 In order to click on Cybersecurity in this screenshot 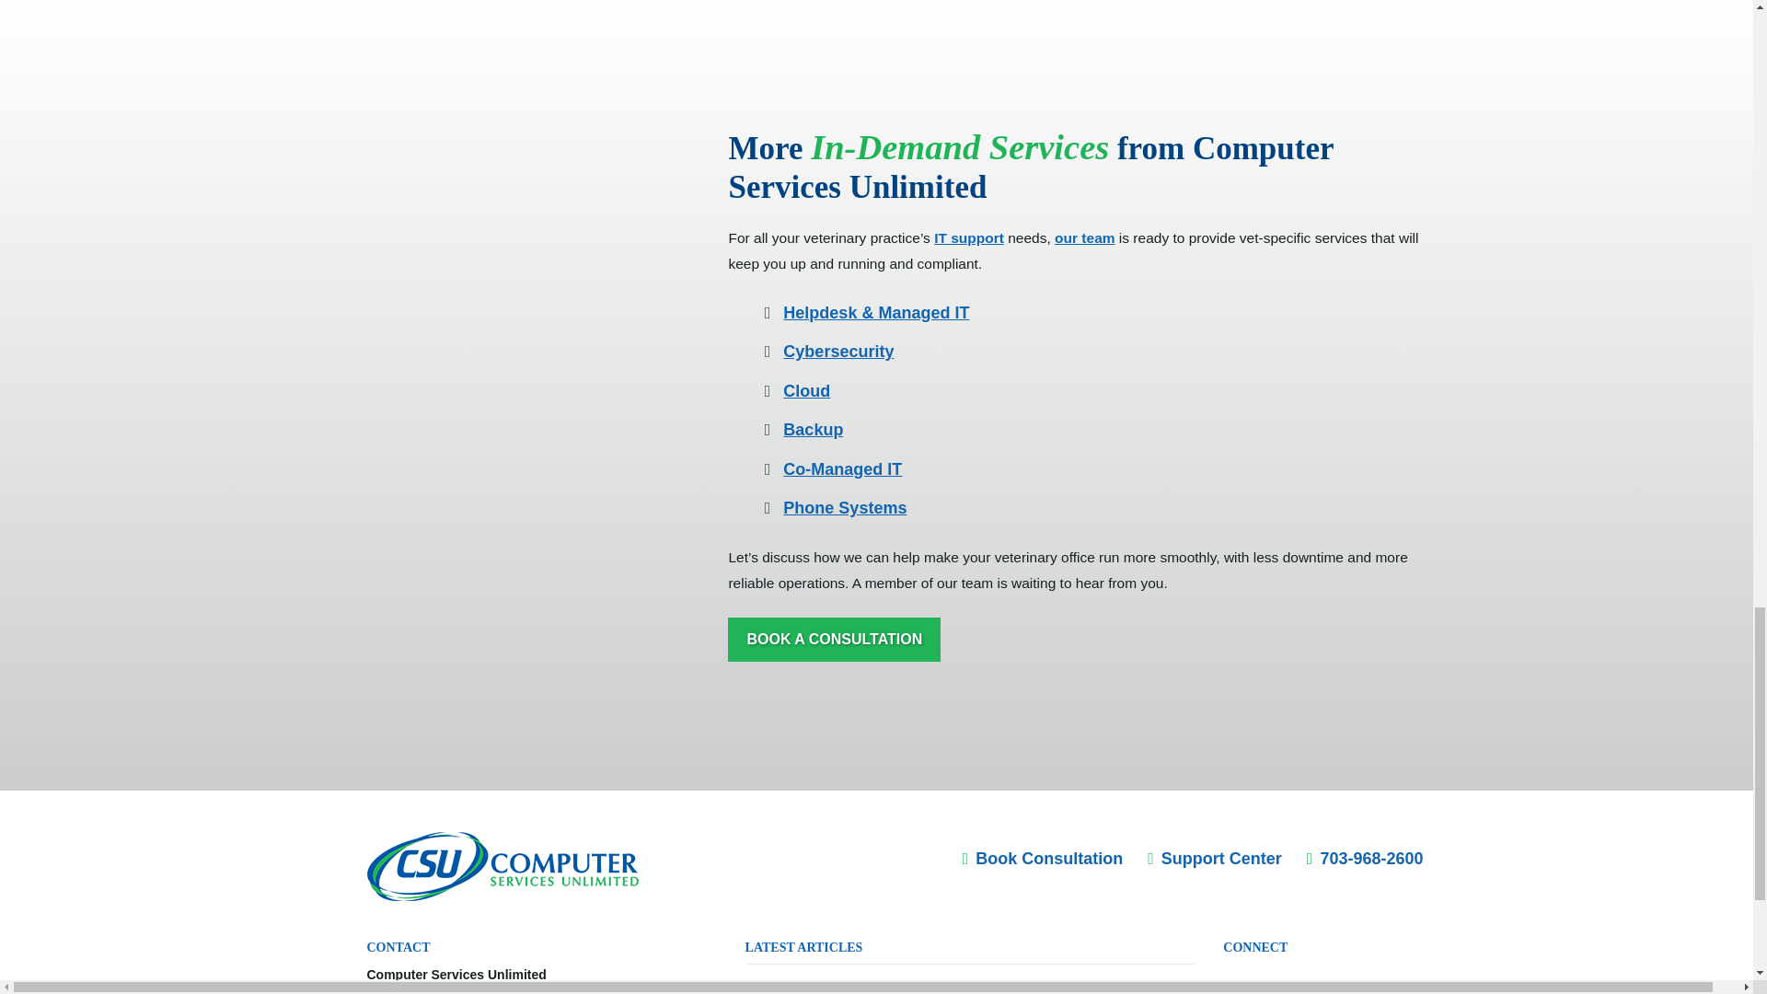, I will do `click(837, 352)`.